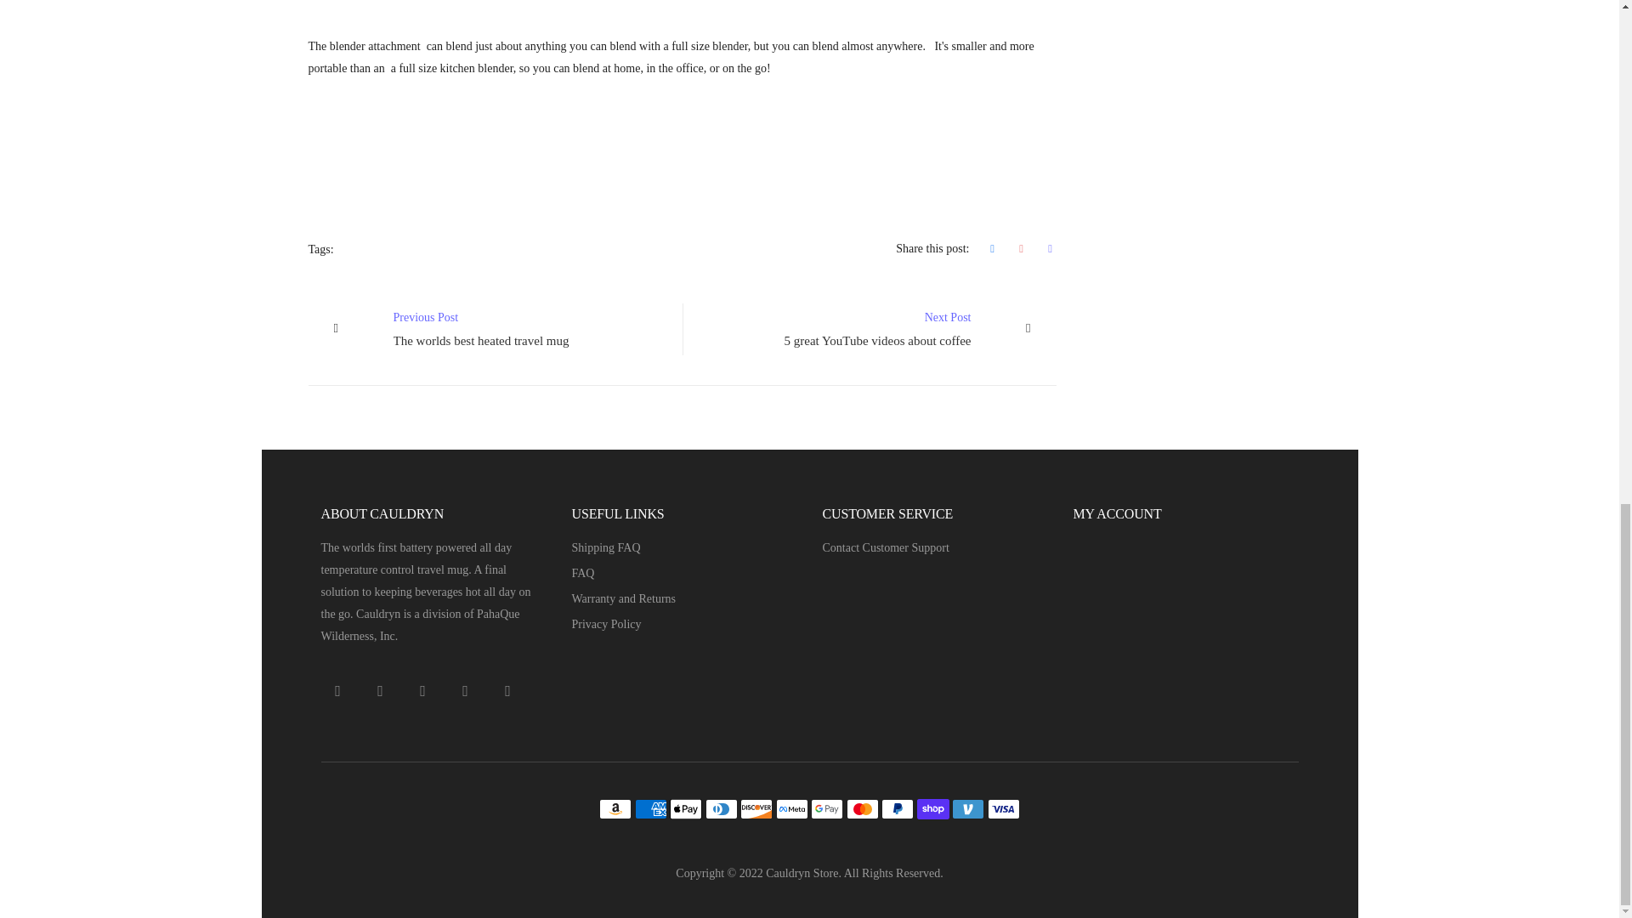  What do you see at coordinates (792, 809) in the screenshot?
I see `Meta Pay` at bounding box center [792, 809].